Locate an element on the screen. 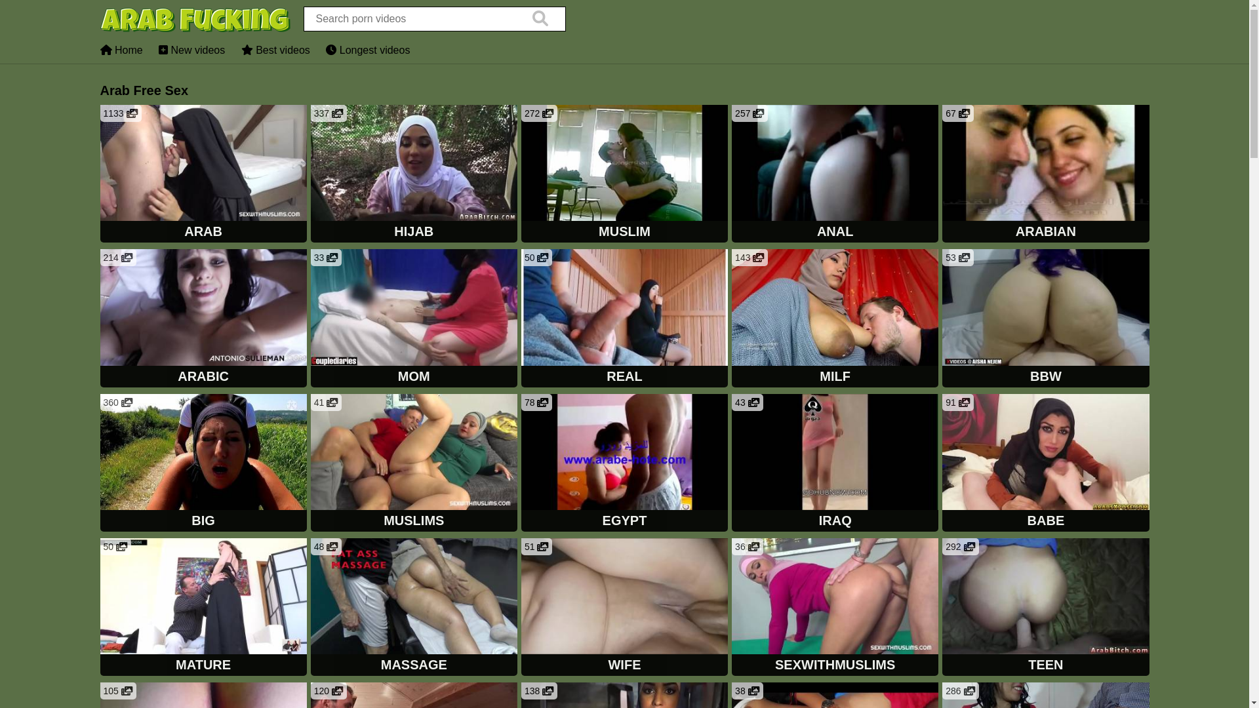  33
MOM is located at coordinates (414, 319).